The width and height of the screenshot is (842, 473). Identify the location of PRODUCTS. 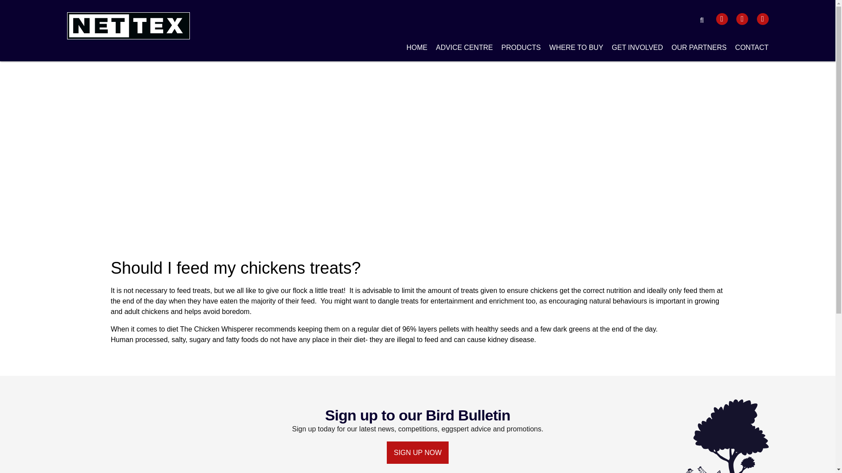
(521, 49).